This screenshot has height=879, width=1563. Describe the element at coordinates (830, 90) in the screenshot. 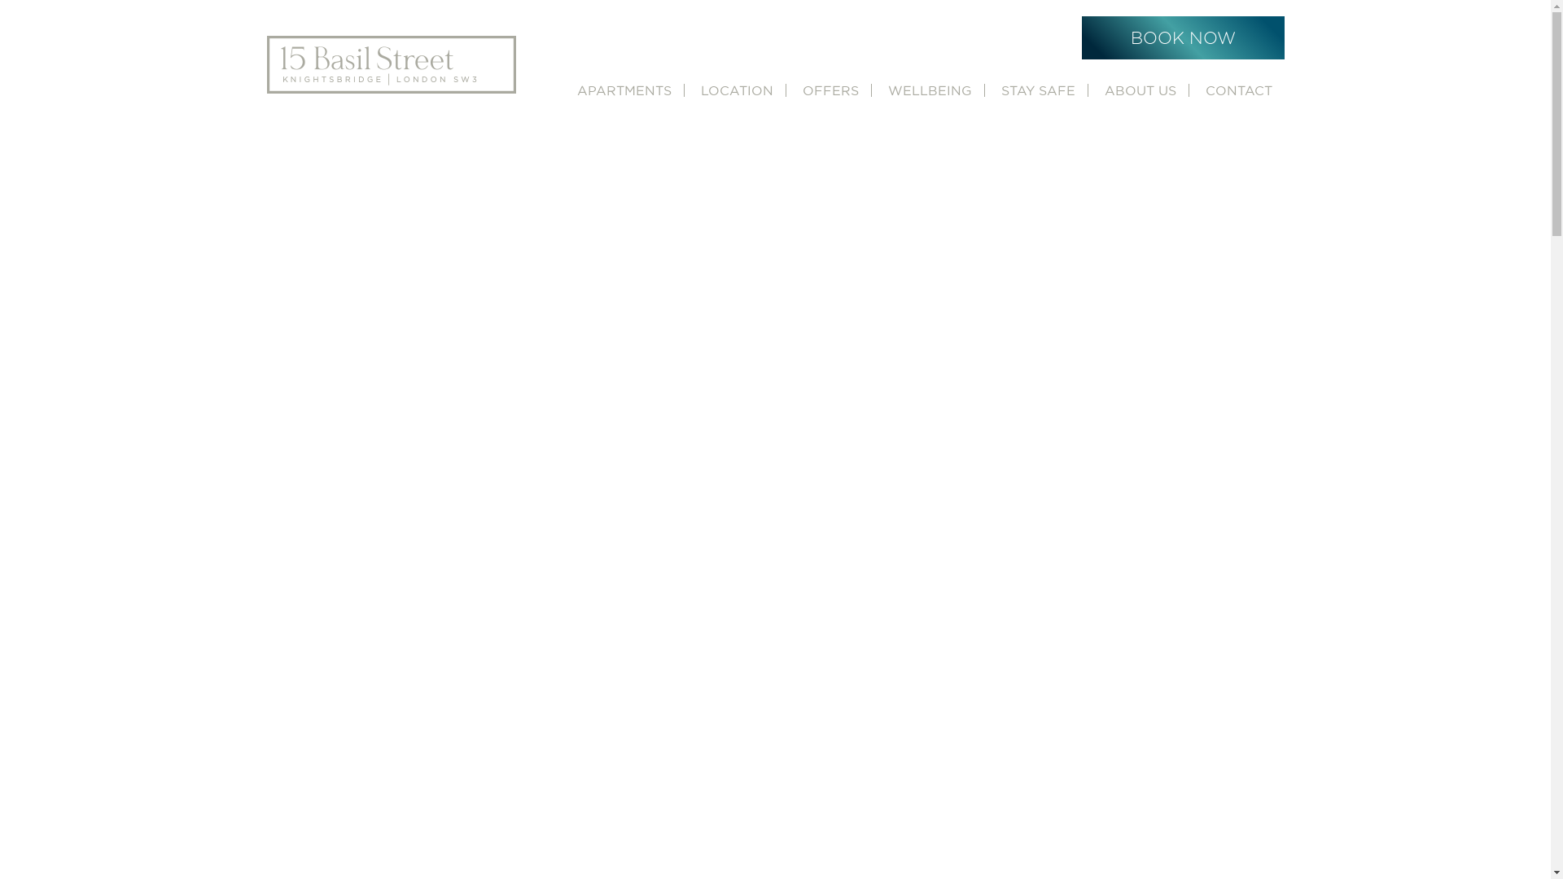

I see `OFFERS` at that location.